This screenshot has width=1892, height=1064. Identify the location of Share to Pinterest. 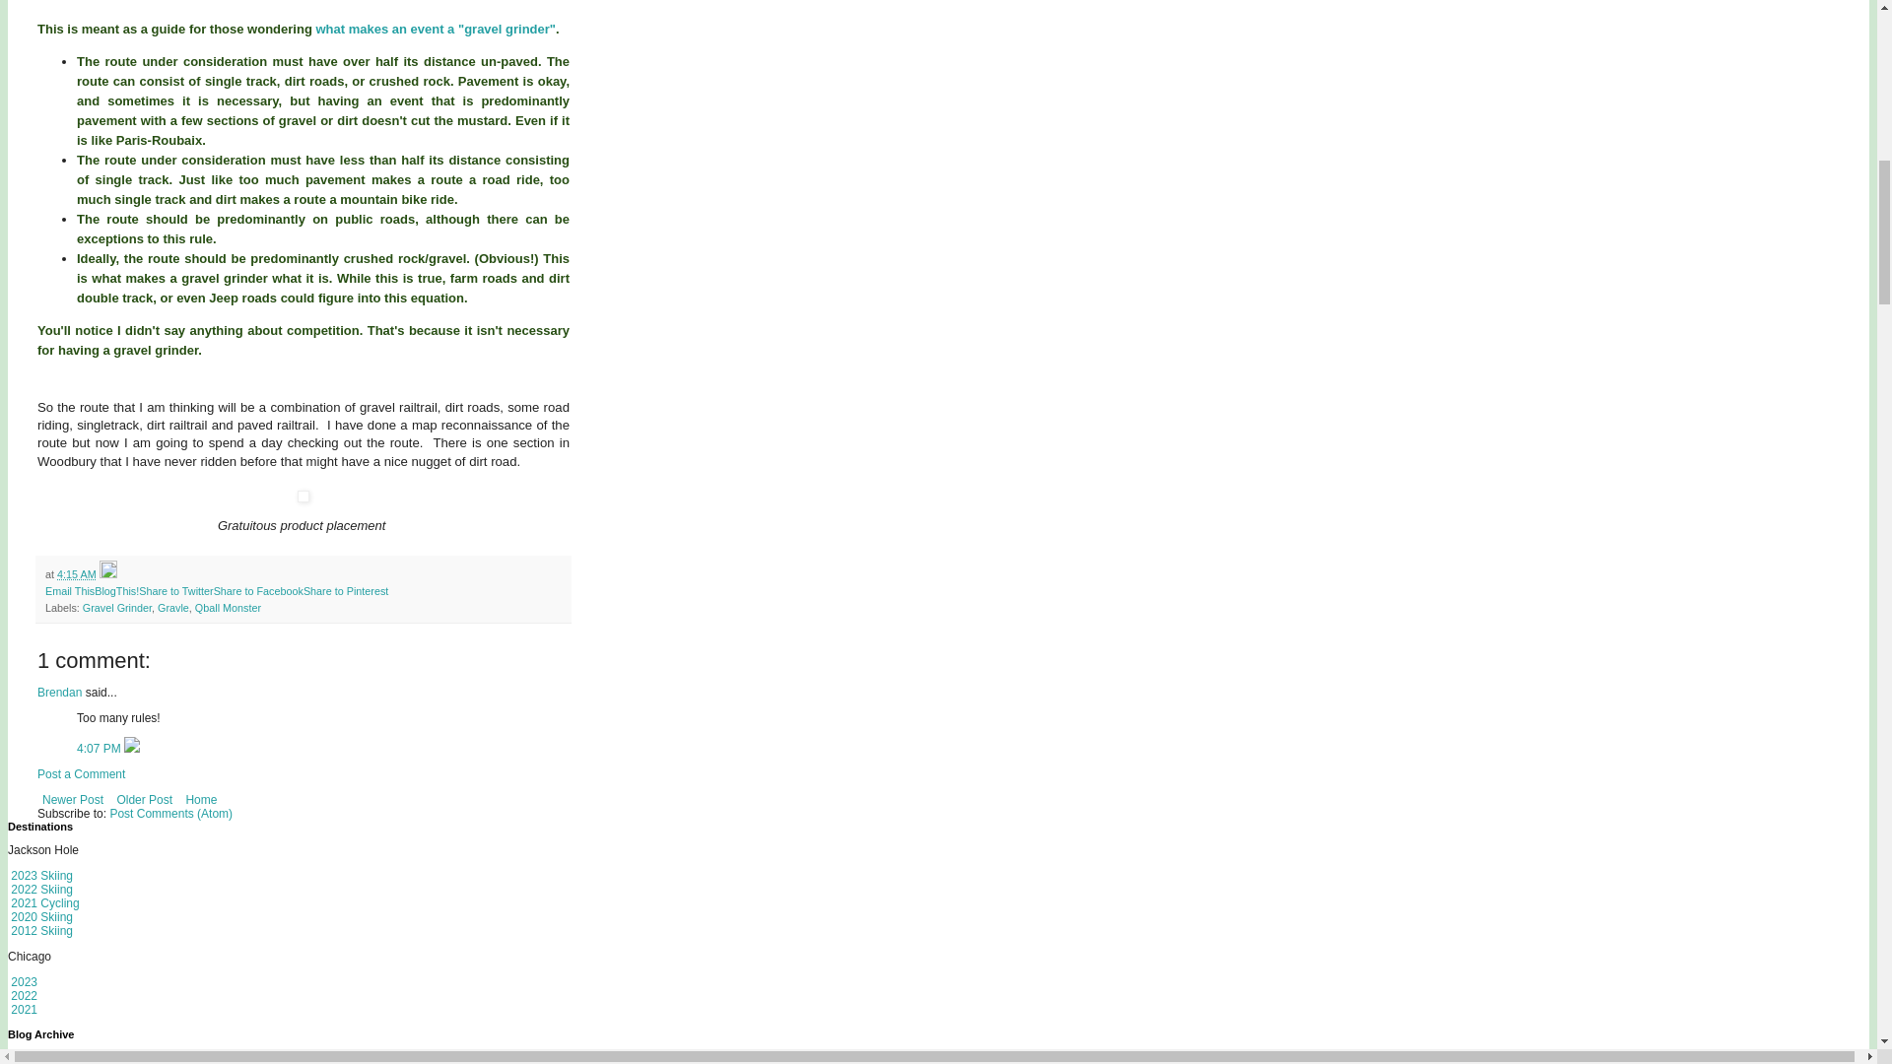
(345, 591).